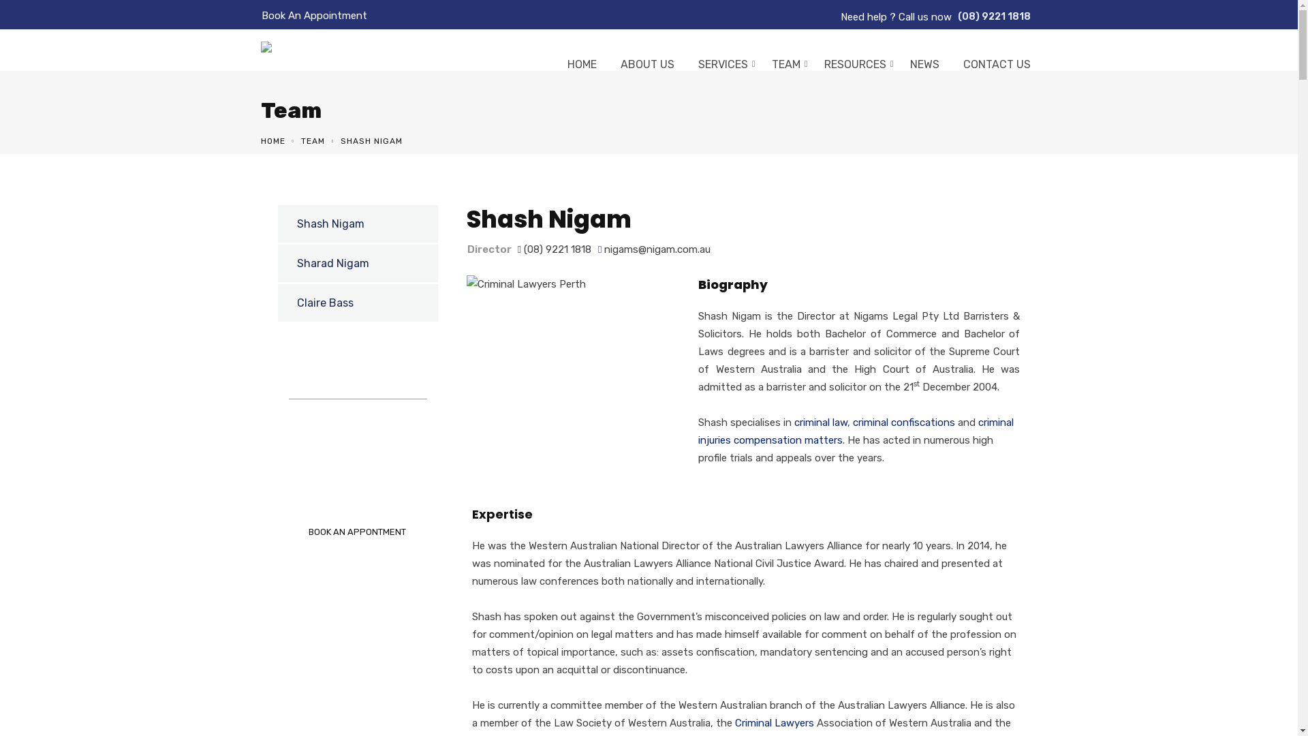 The width and height of the screenshot is (1308, 736). Describe the element at coordinates (557, 249) in the screenshot. I see `(08) 9221 1818` at that location.